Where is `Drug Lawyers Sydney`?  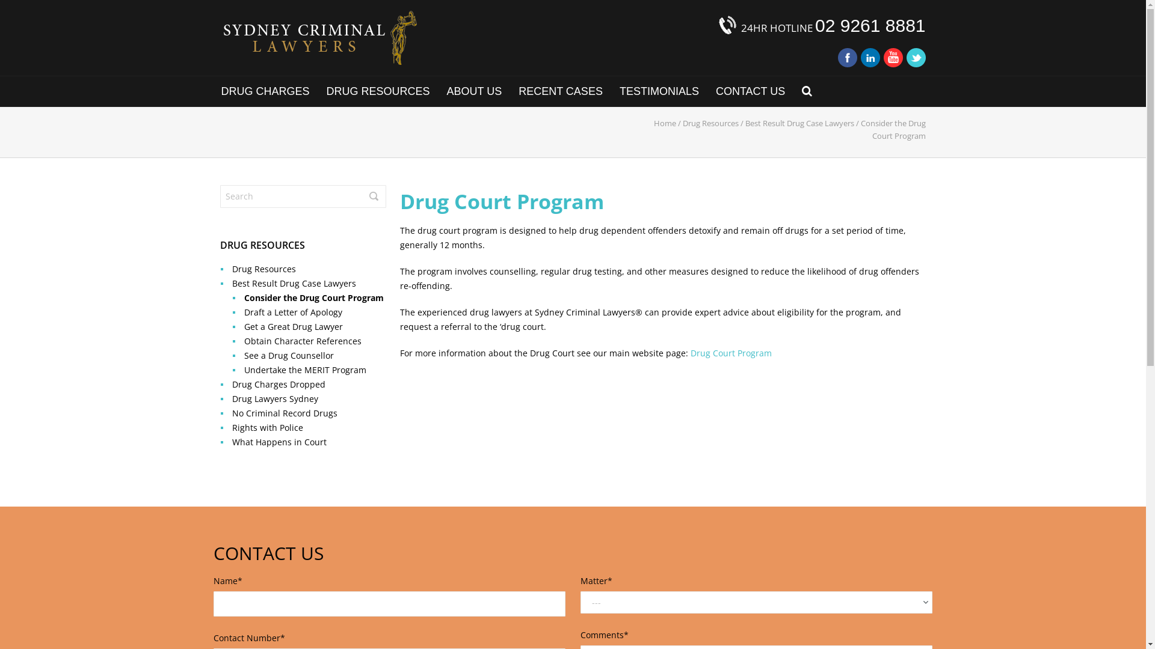 Drug Lawyers Sydney is located at coordinates (276, 399).